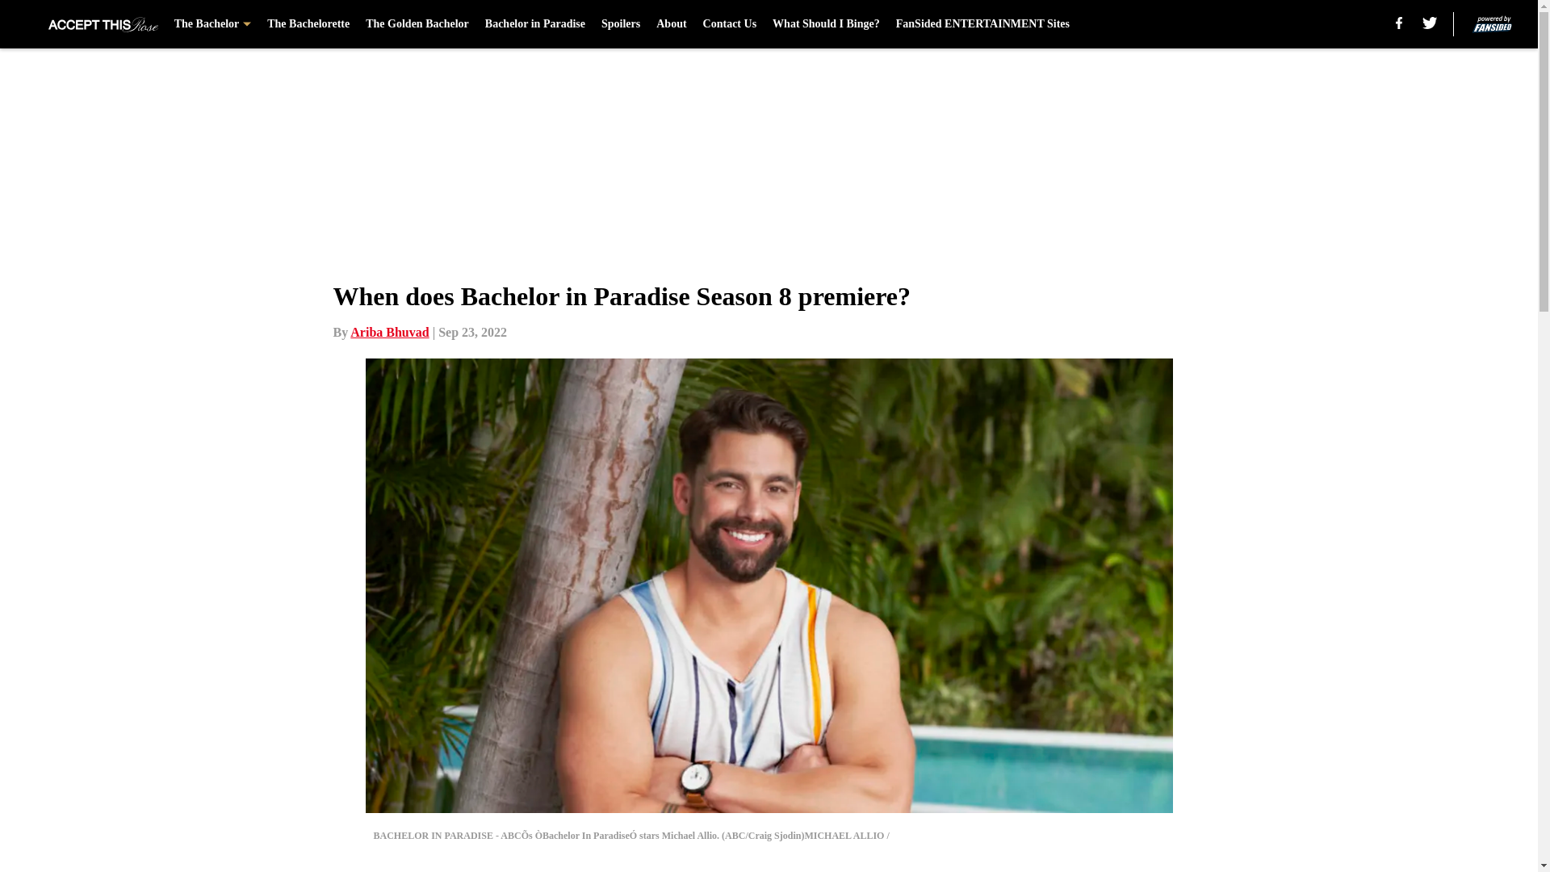 The width and height of the screenshot is (1550, 872). What do you see at coordinates (730, 24) in the screenshot?
I see `Contact Us` at bounding box center [730, 24].